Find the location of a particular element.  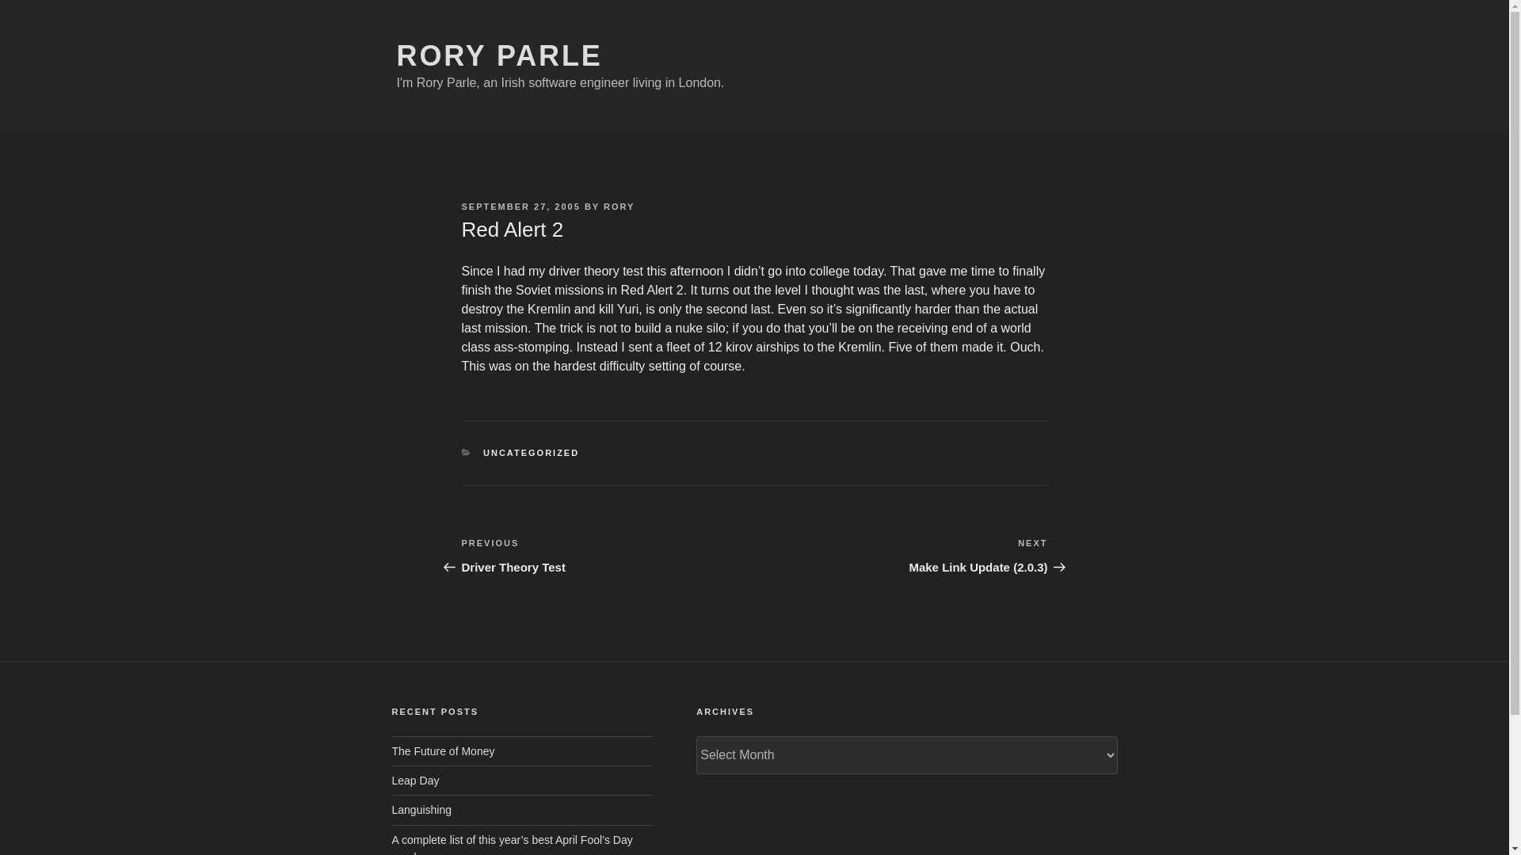

SEPTEMBER 27, 2005 is located at coordinates (499, 55).